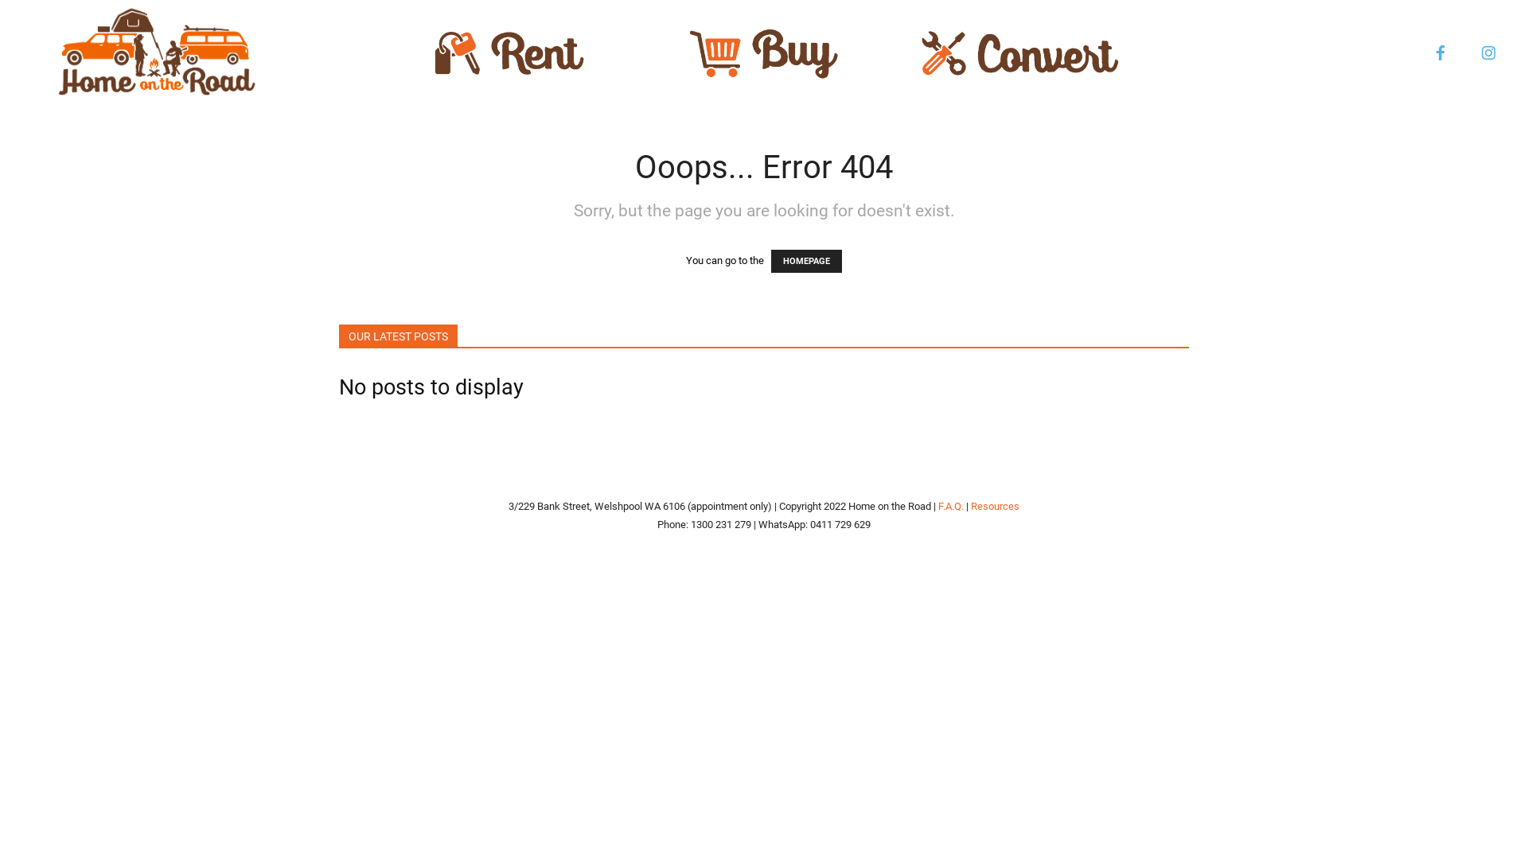 This screenshot has height=859, width=1528. What do you see at coordinates (806, 261) in the screenshot?
I see `HOMEPAGE` at bounding box center [806, 261].